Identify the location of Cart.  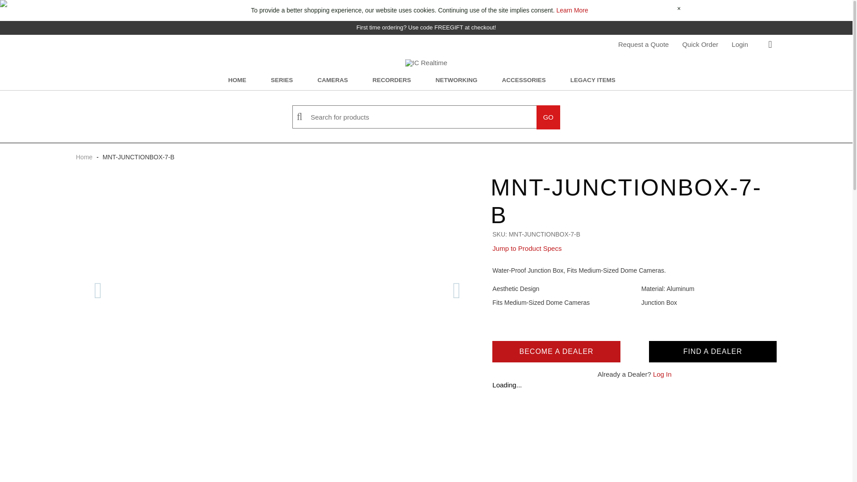
(770, 45).